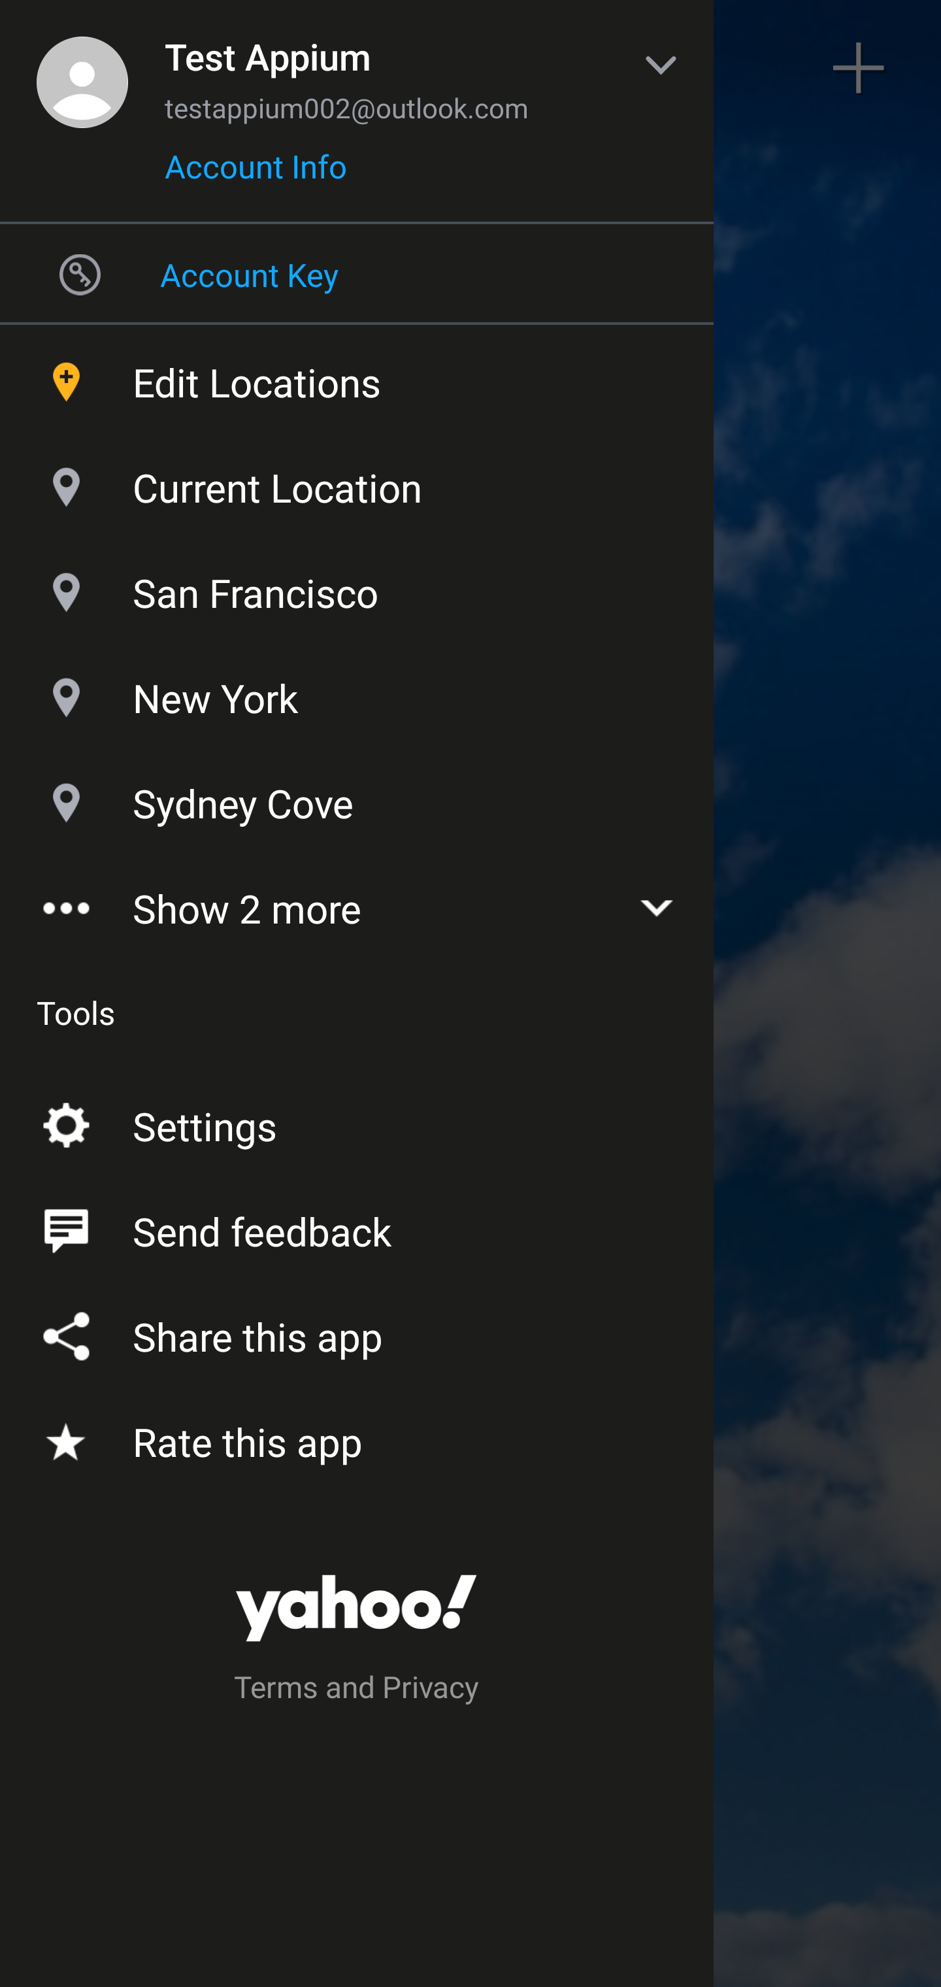 Image resolution: width=941 pixels, height=1987 pixels. I want to click on Send feedback, so click(357, 1226).